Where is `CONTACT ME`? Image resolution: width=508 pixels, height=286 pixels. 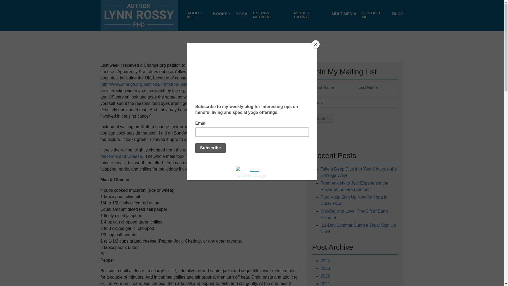
CONTACT ME is located at coordinates (374, 15).